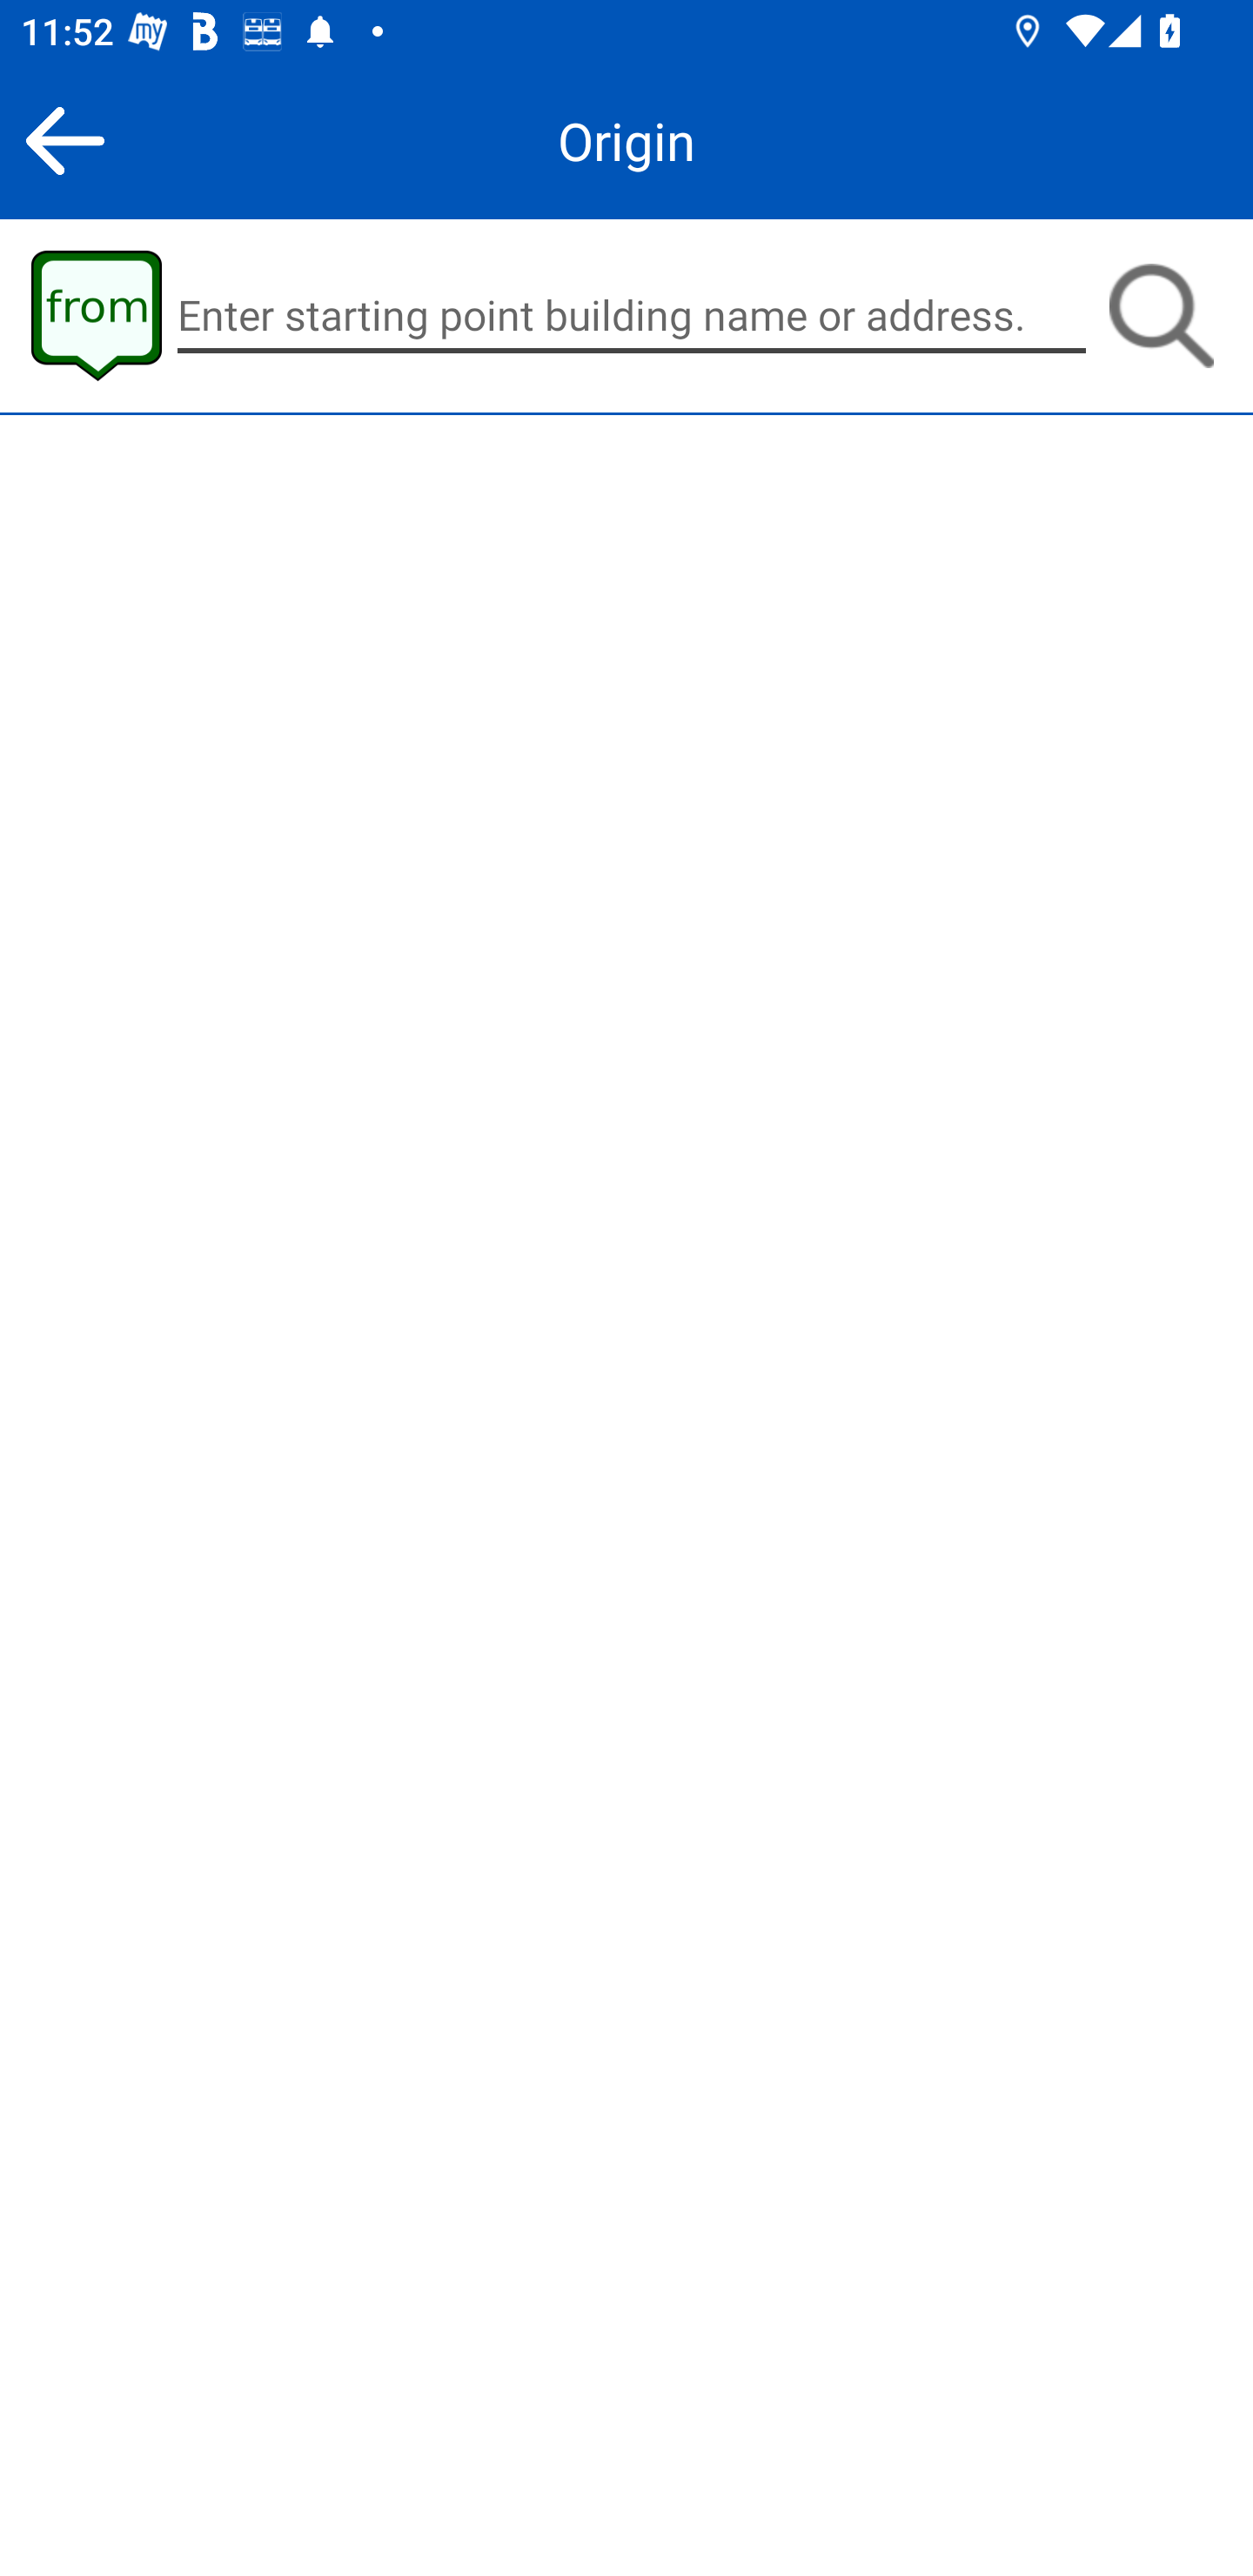 The height and width of the screenshot is (2576, 1253). Describe the element at coordinates (64, 140) in the screenshot. I see `Back` at that location.